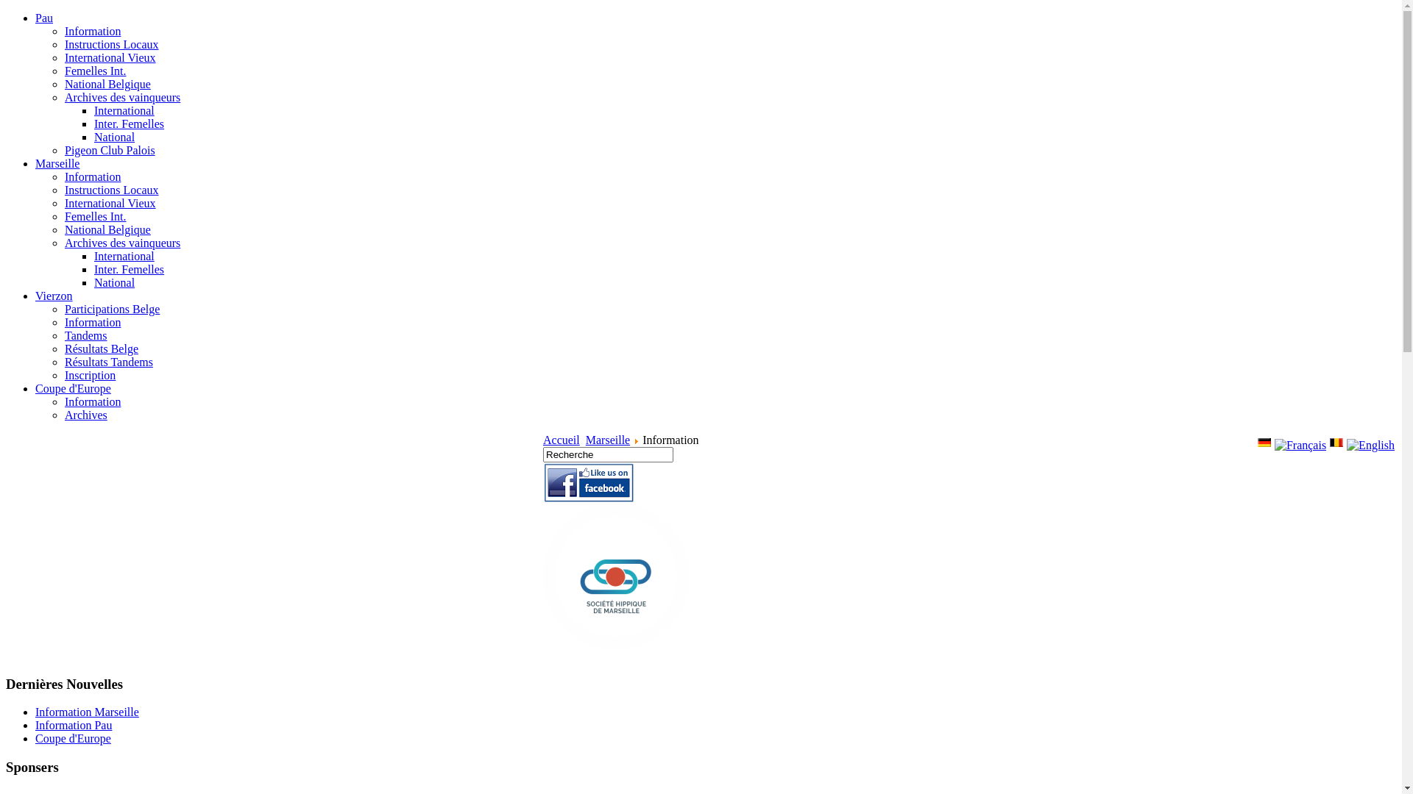  Describe the element at coordinates (87, 712) in the screenshot. I see `Information Marseille` at that location.